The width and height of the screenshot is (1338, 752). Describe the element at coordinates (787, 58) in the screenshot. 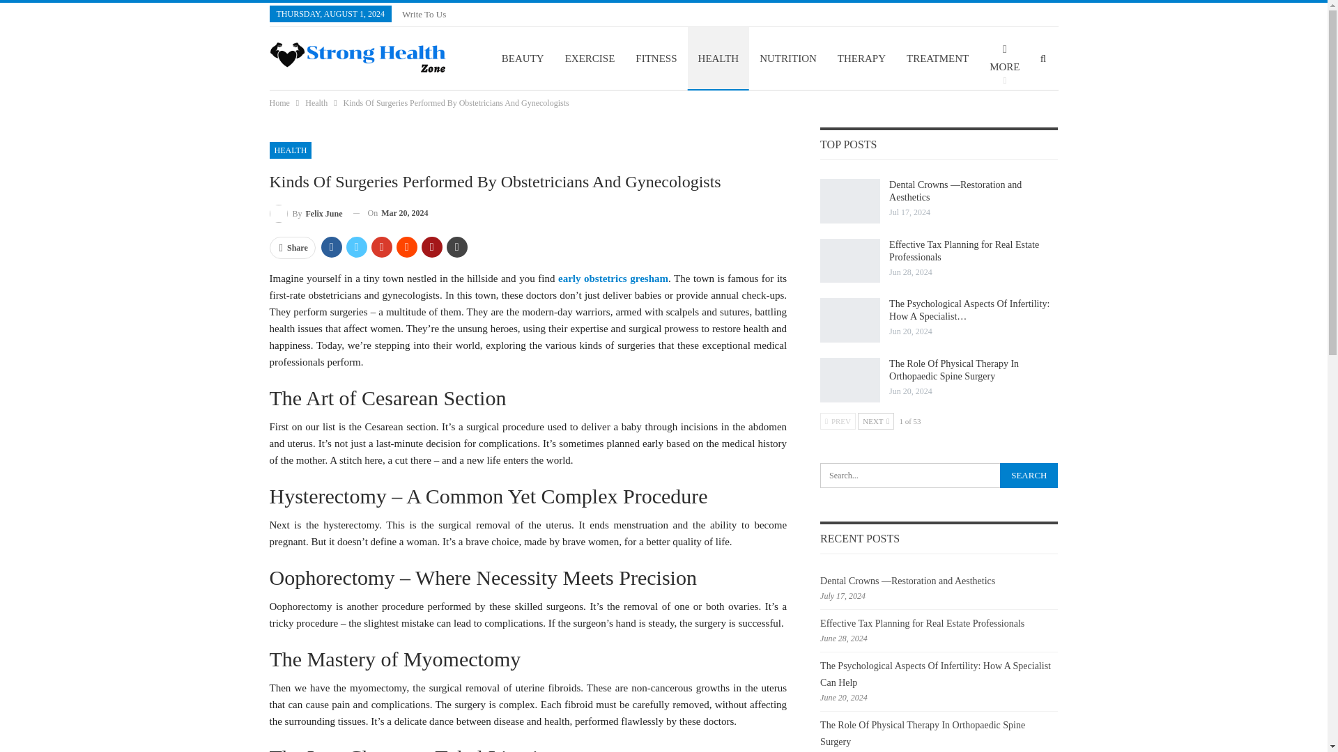

I see `NUTRITION` at that location.